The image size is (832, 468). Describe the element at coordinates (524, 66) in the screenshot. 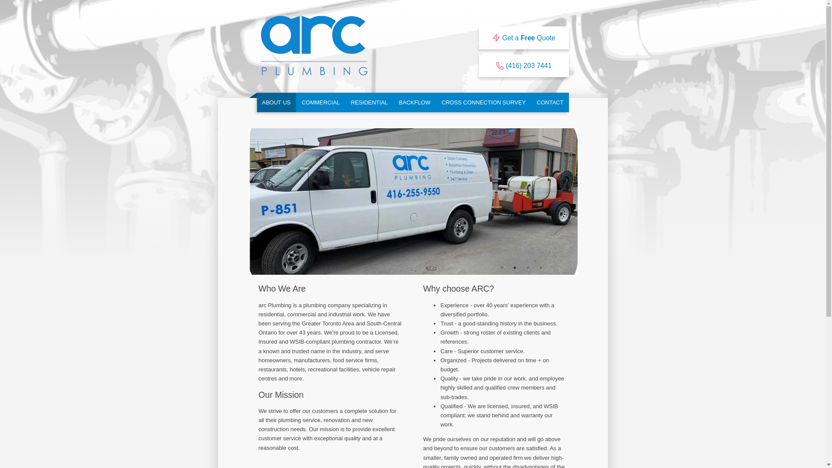

I see `(416) 203 7441` at that location.